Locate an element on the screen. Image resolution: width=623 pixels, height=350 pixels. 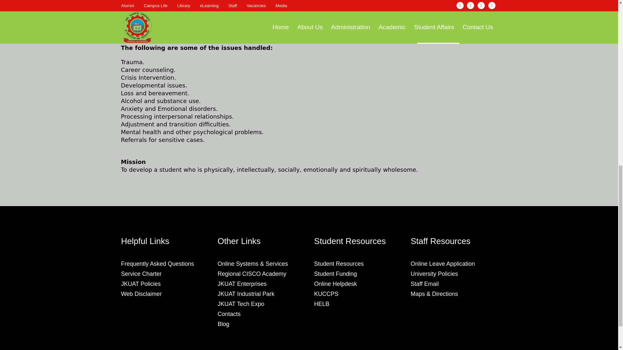
Frequently Asked Questions is located at coordinates (157, 264).